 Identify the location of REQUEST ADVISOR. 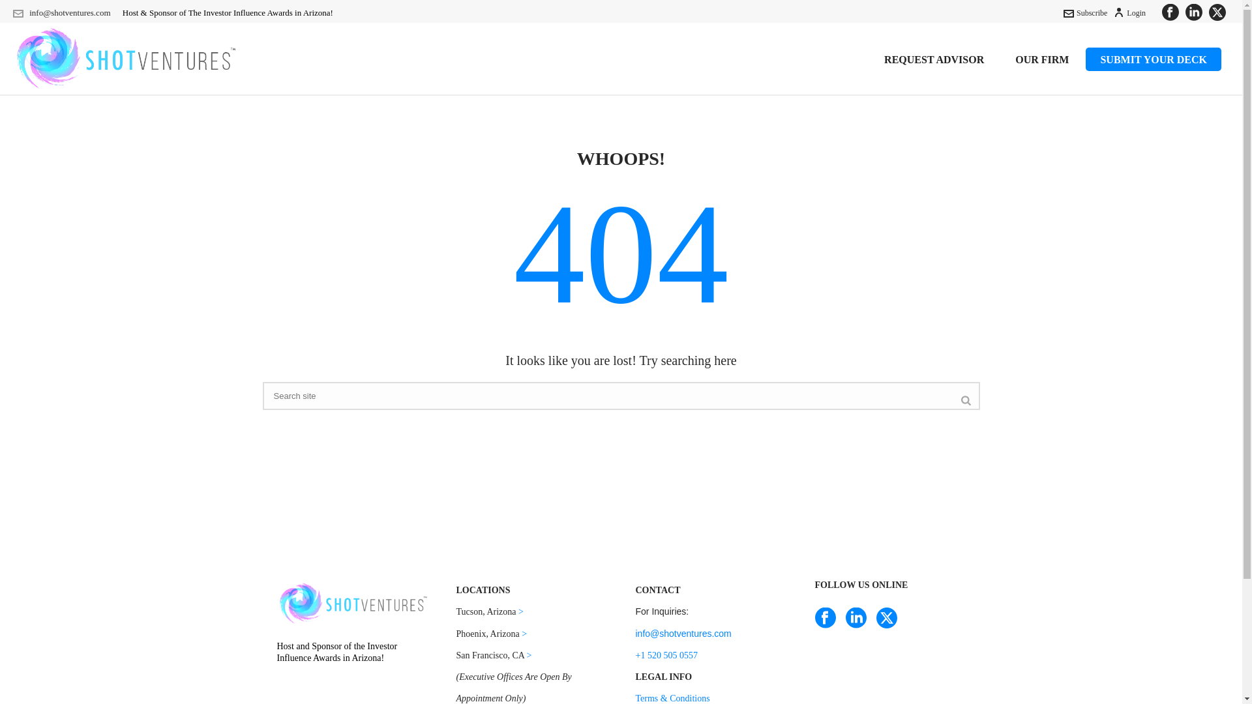
(934, 59).